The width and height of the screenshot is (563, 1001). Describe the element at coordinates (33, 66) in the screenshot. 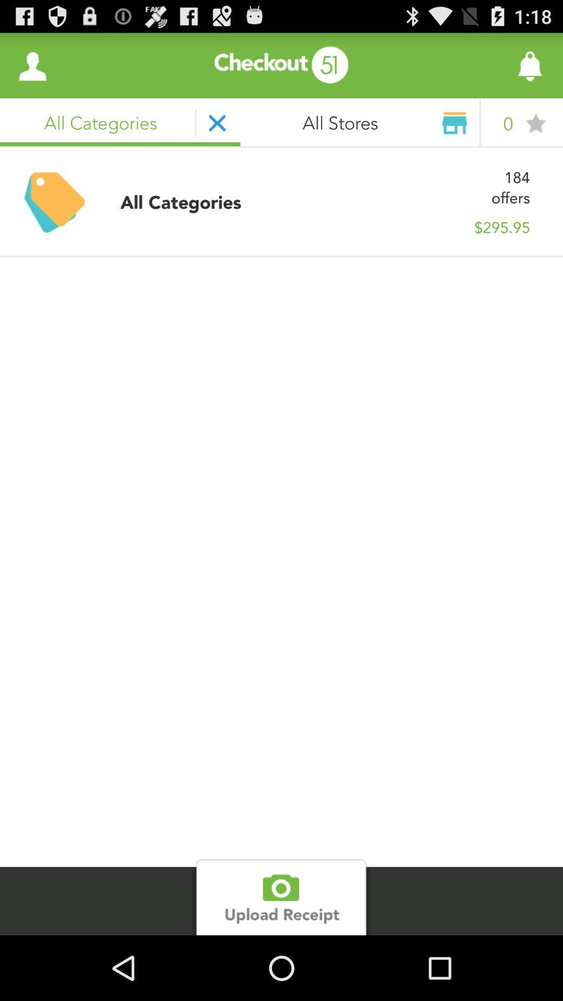

I see `choose the item next to all stores icon` at that location.